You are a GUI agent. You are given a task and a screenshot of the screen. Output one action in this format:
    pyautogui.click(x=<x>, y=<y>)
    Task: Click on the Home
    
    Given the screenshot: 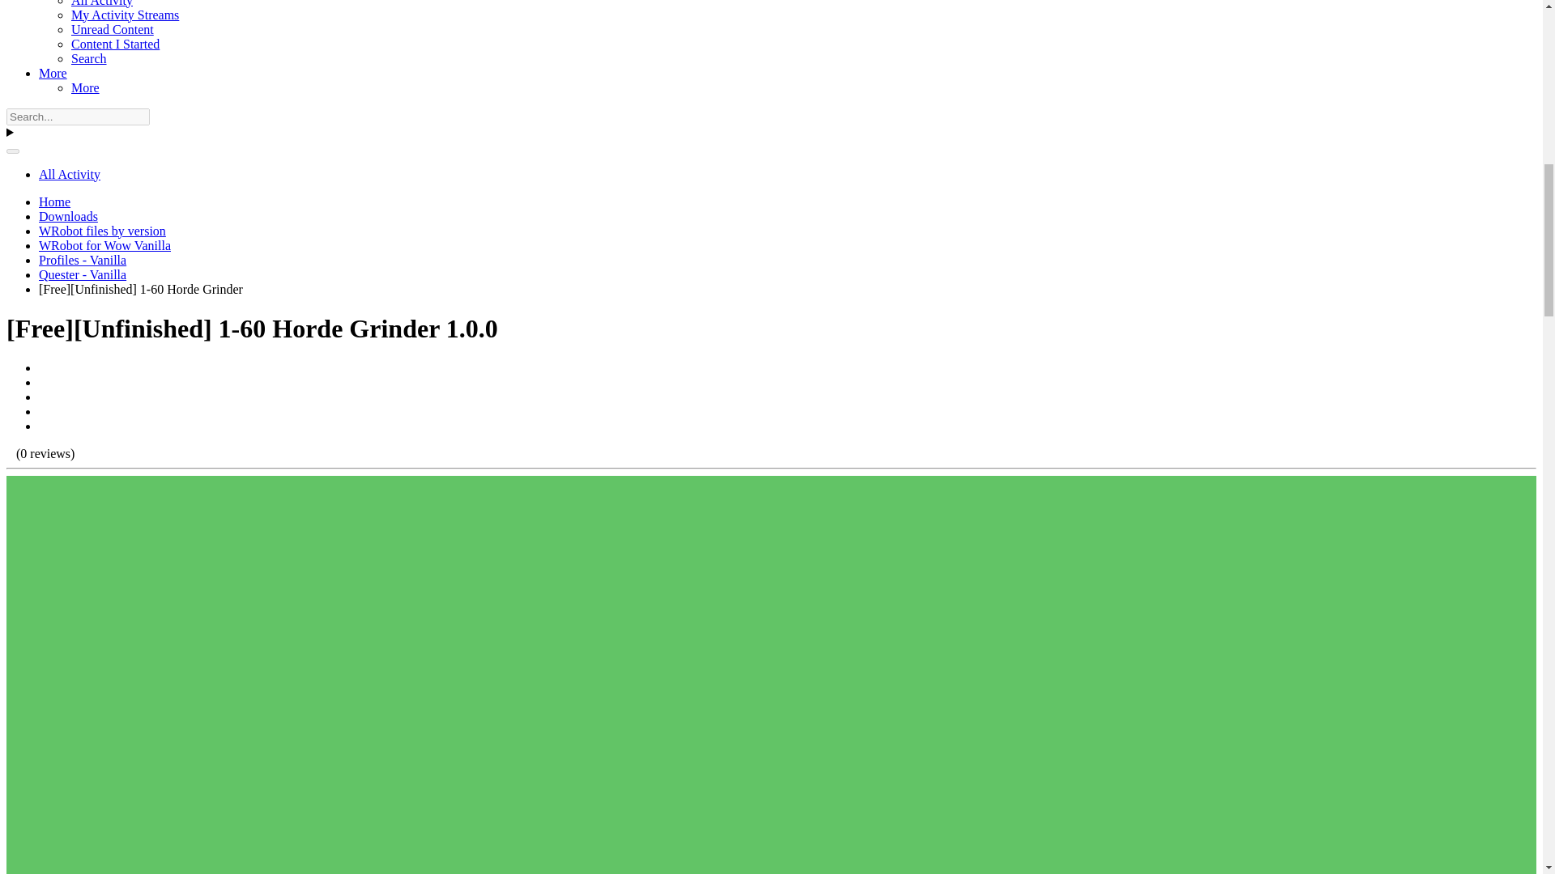 What is the action you would take?
    pyautogui.click(x=54, y=202)
    